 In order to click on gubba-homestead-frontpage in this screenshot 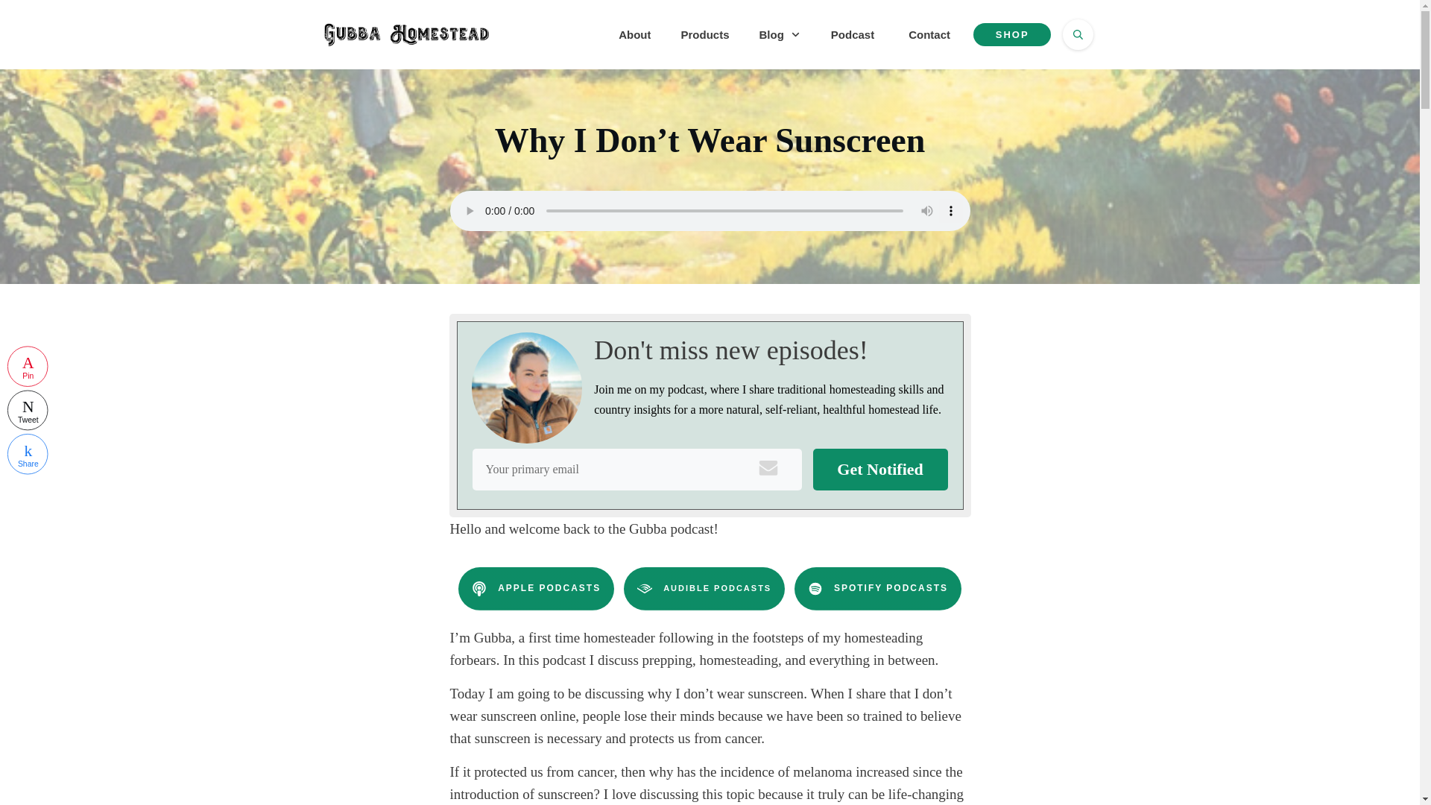, I will do `click(526, 388)`.